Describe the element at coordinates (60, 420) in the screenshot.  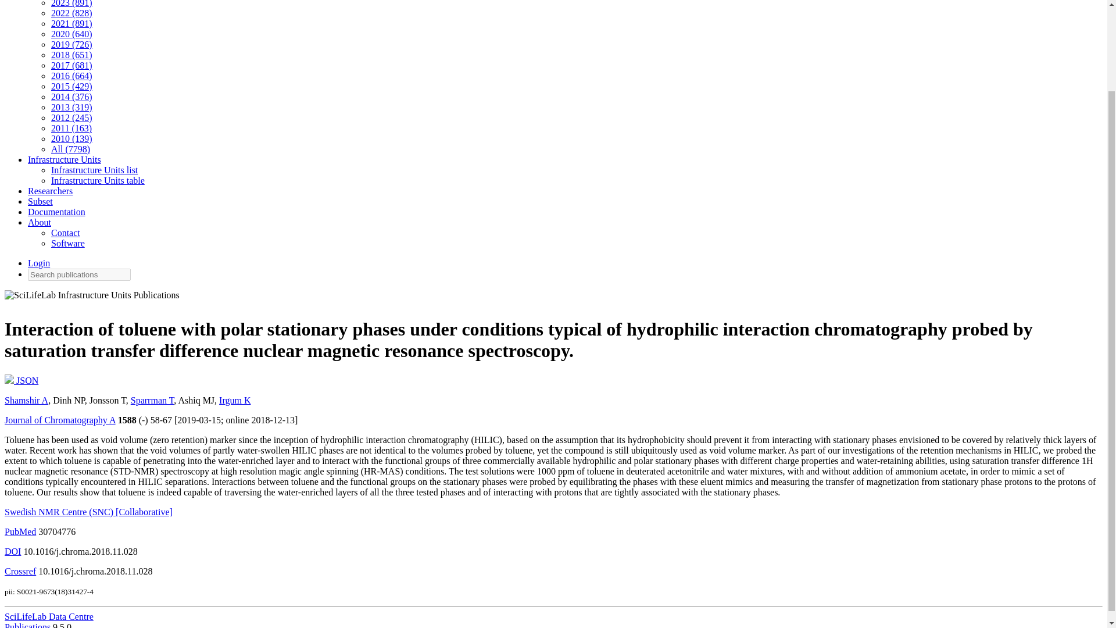
I see `Journal of Chromatography A` at that location.